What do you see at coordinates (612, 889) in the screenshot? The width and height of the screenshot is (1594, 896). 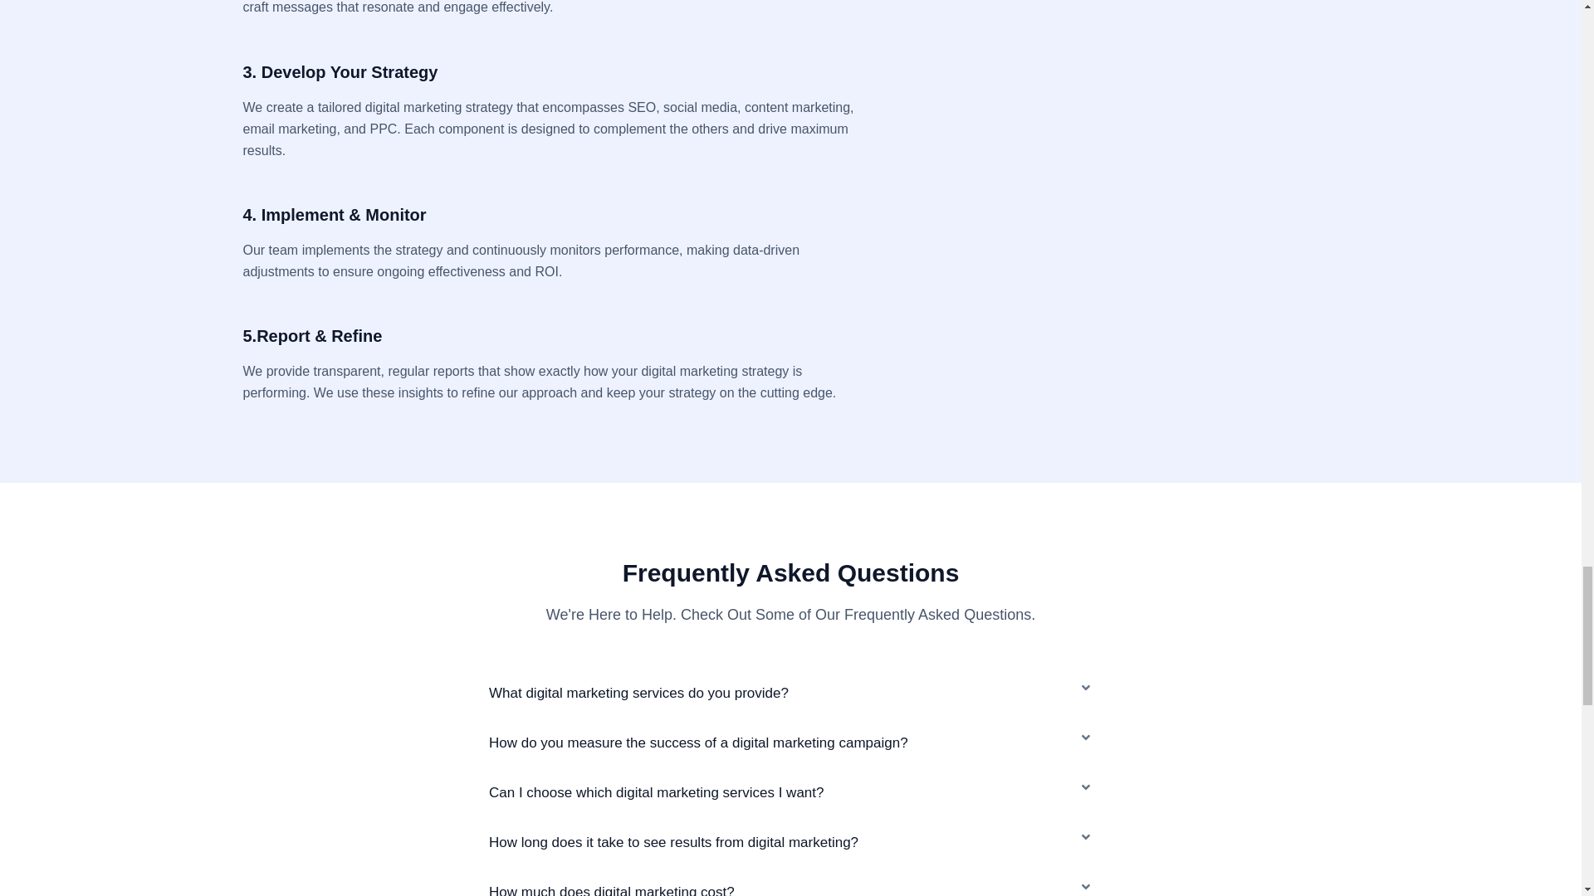 I see `How much does digital marketing cost?` at bounding box center [612, 889].